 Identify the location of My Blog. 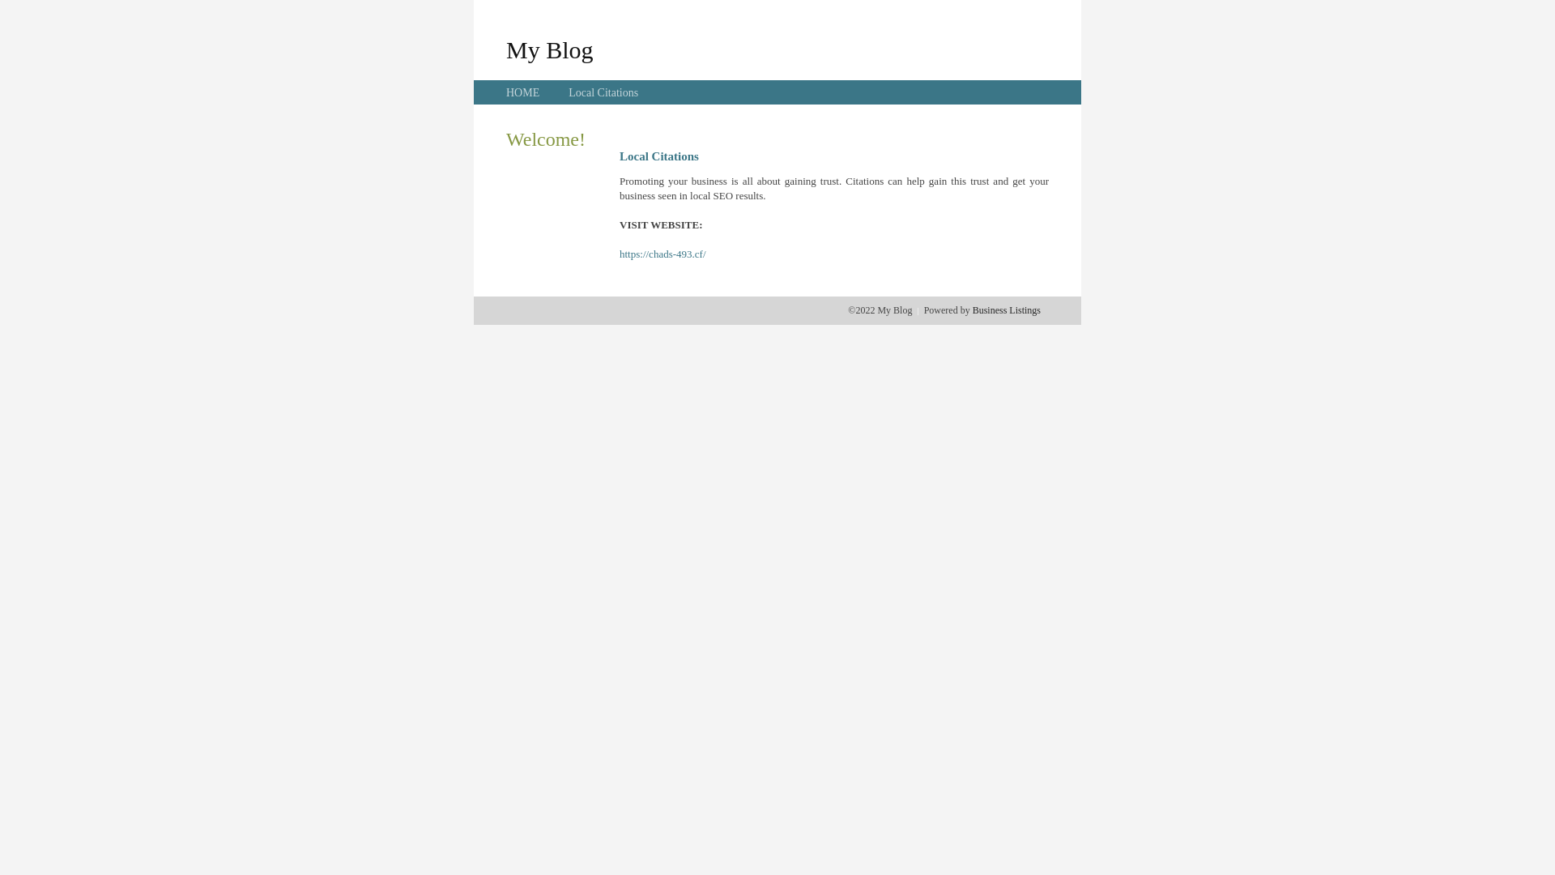
(550, 49).